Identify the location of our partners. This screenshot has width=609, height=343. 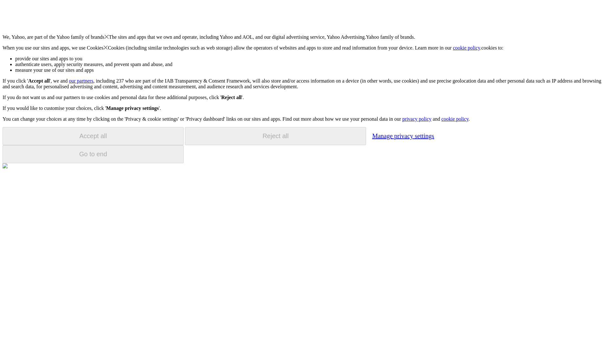
(81, 81).